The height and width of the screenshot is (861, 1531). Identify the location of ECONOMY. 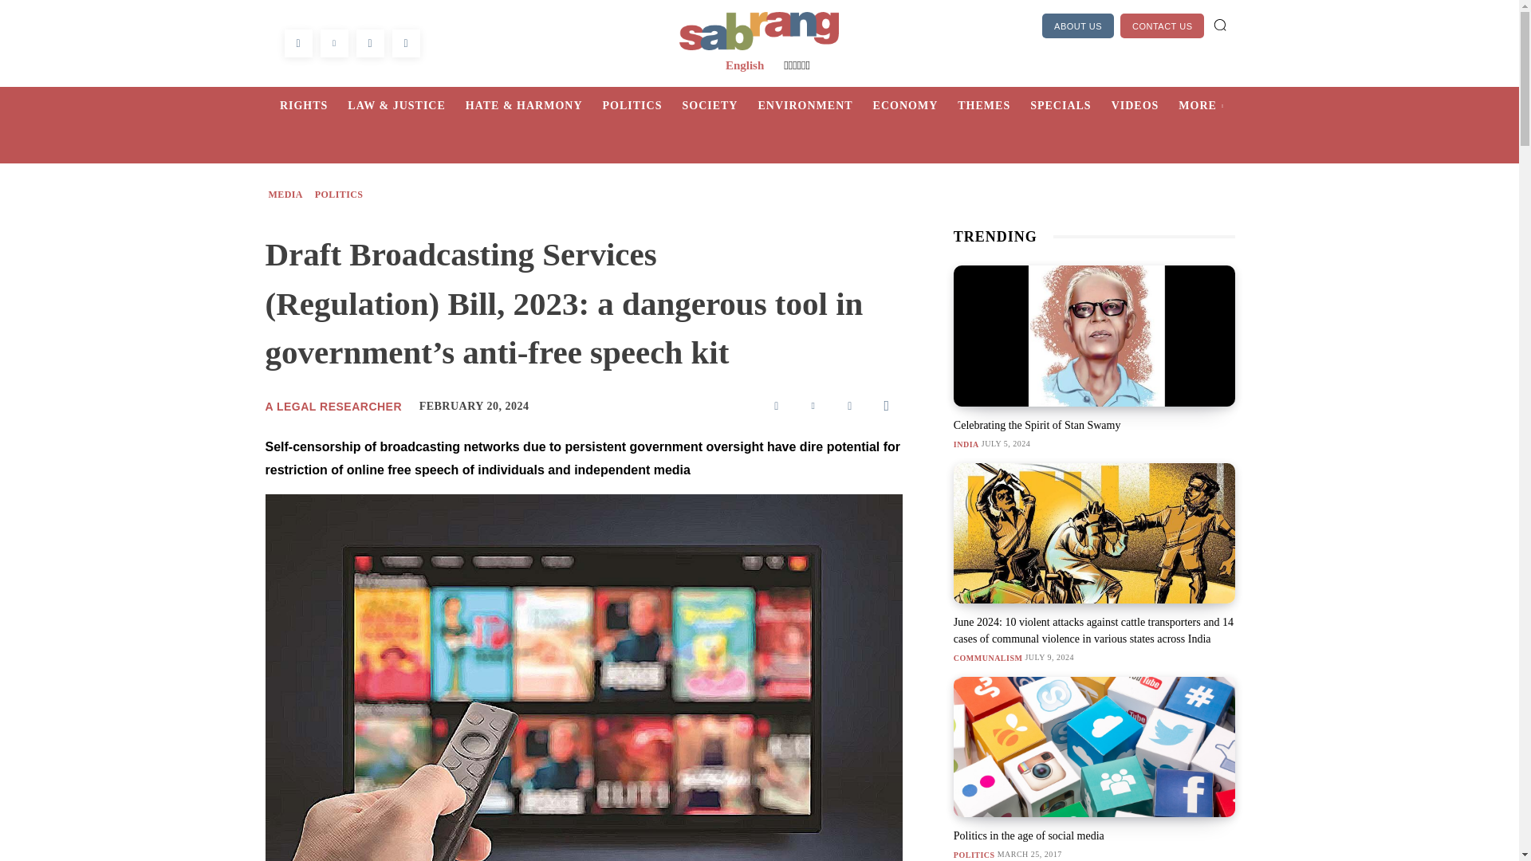
(915, 105).